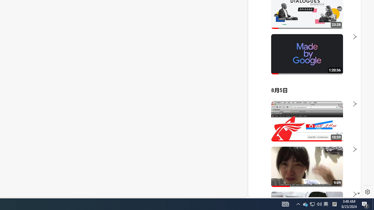 This screenshot has width=374, height=210. Describe the element at coordinates (268, 192) in the screenshot. I see `US[ju]` at that location.